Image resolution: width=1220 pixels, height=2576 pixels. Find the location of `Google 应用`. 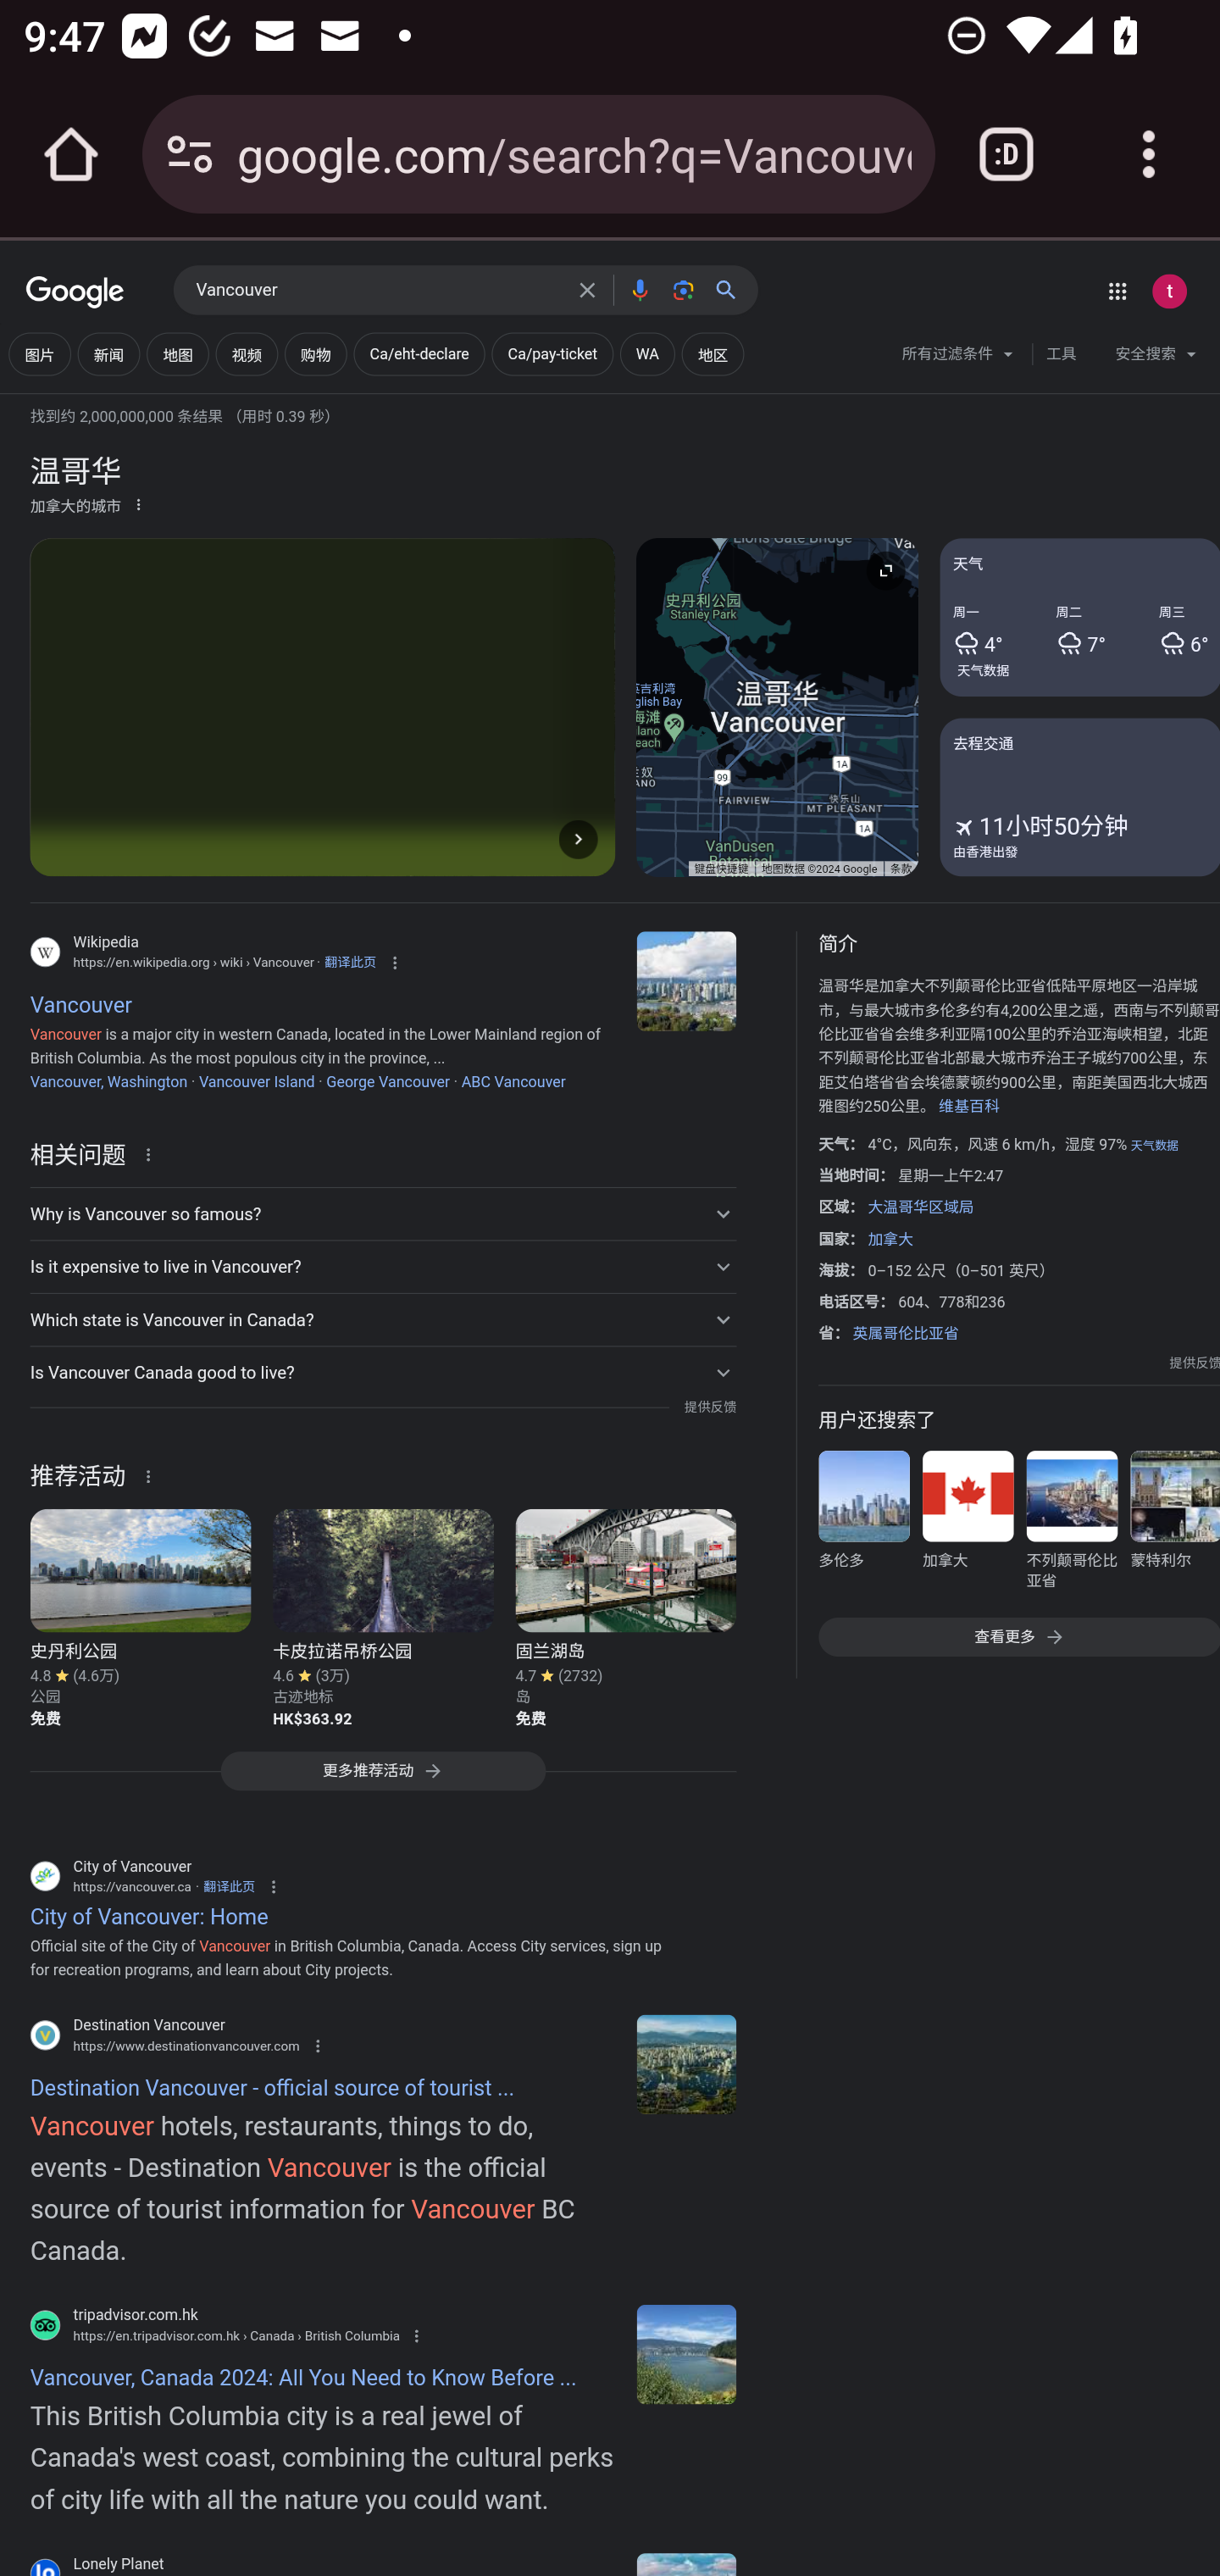

Google 应用 is located at coordinates (1117, 291).